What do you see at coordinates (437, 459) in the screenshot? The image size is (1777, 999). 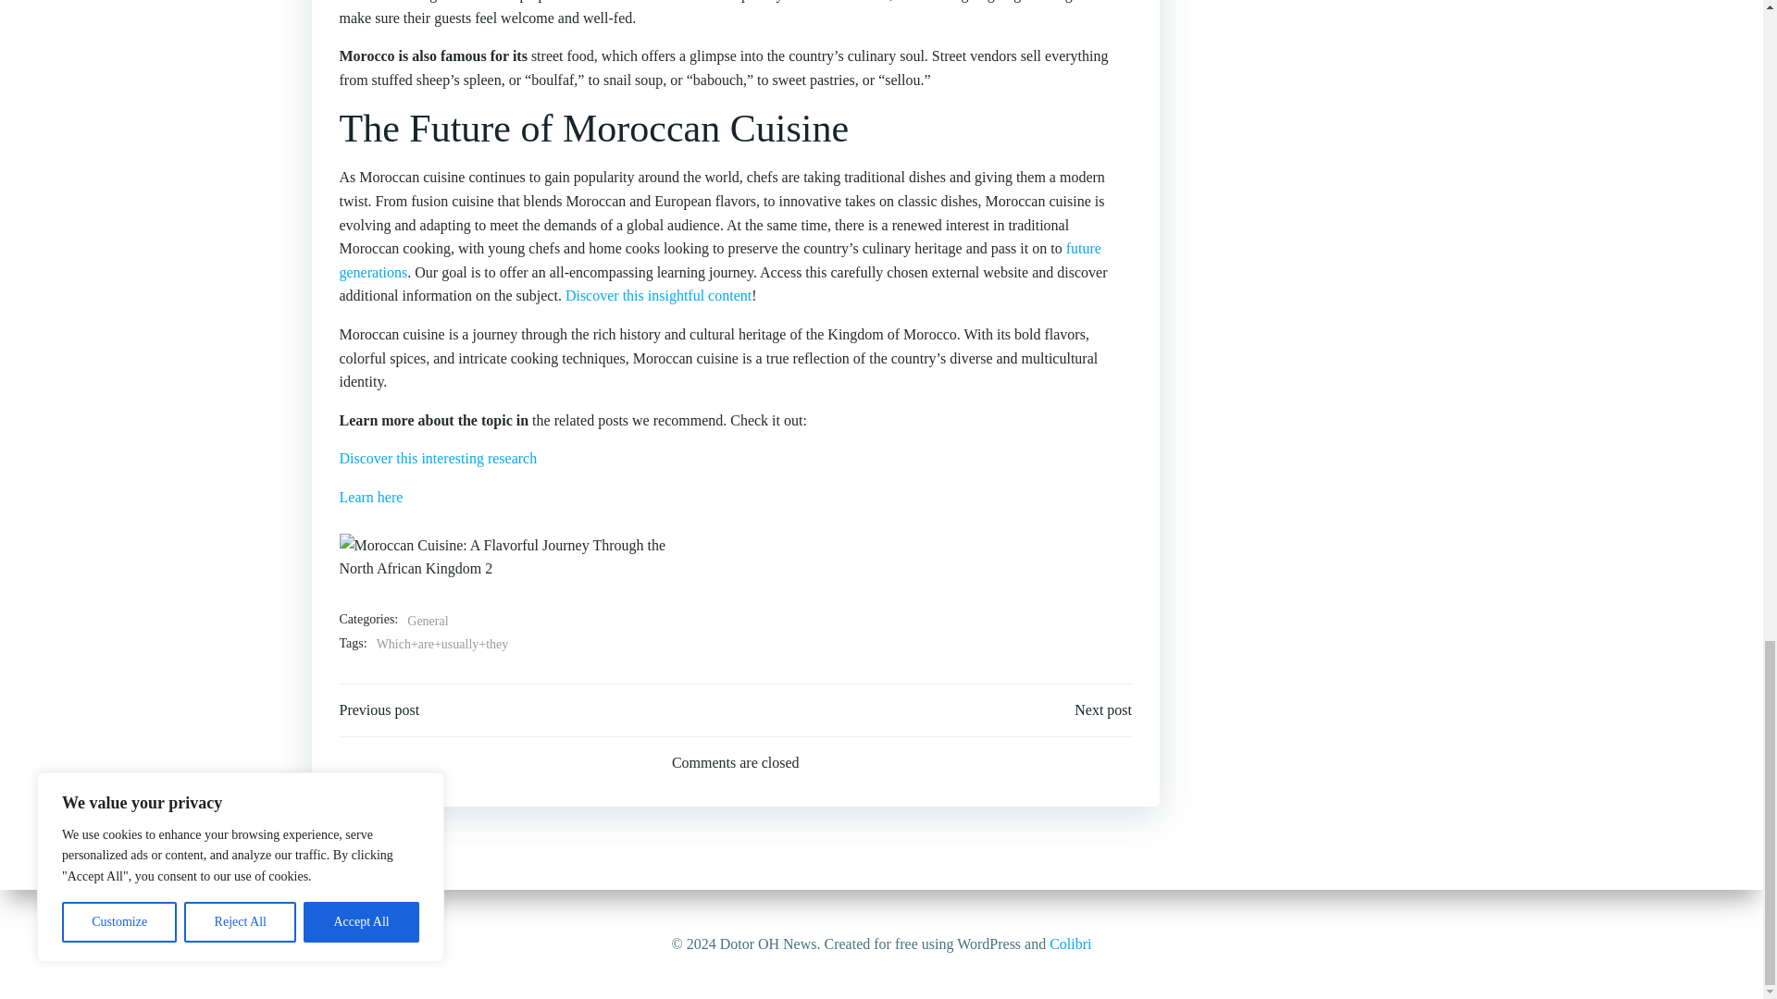 I see `Discover this interesting research` at bounding box center [437, 459].